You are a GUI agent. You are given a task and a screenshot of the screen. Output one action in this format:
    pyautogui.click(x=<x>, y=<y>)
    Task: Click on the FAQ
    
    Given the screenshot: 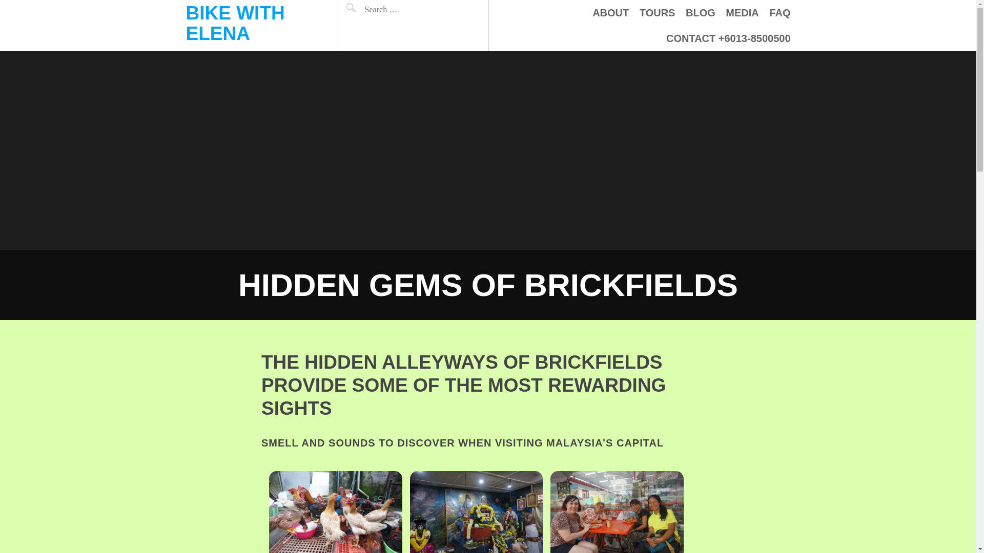 What is the action you would take?
    pyautogui.click(x=780, y=12)
    